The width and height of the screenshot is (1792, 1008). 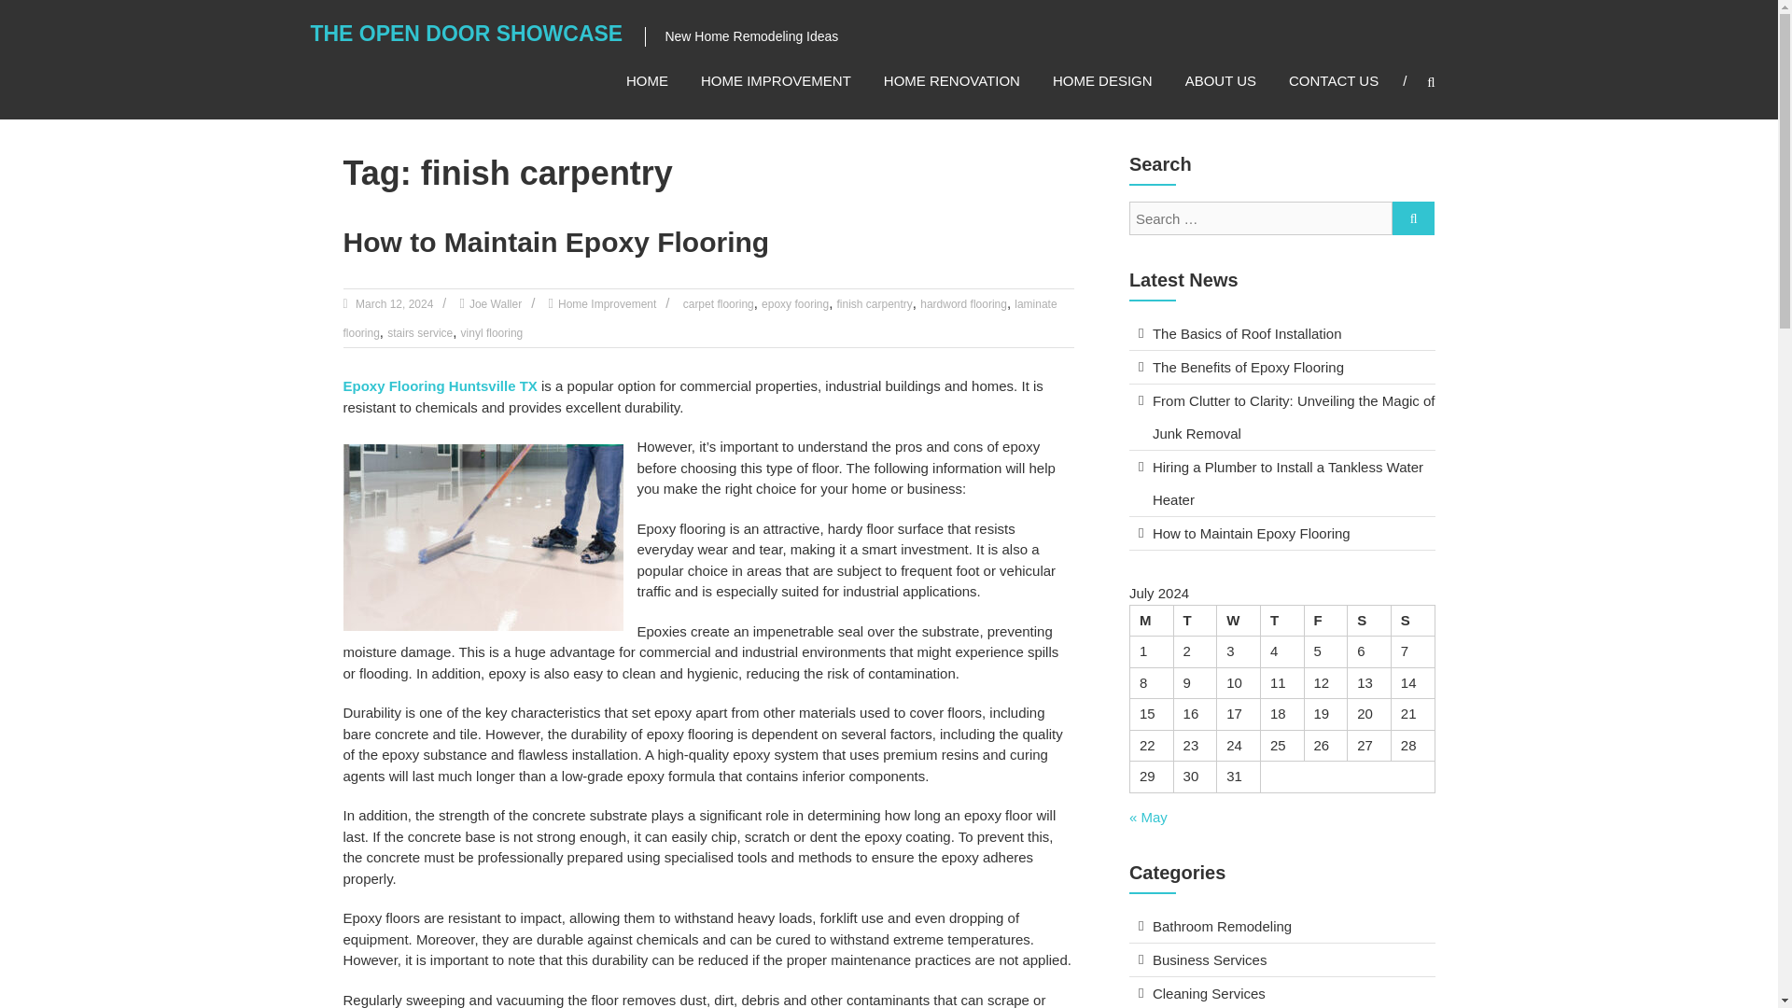 What do you see at coordinates (1208, 993) in the screenshot?
I see `Cleaning Services` at bounding box center [1208, 993].